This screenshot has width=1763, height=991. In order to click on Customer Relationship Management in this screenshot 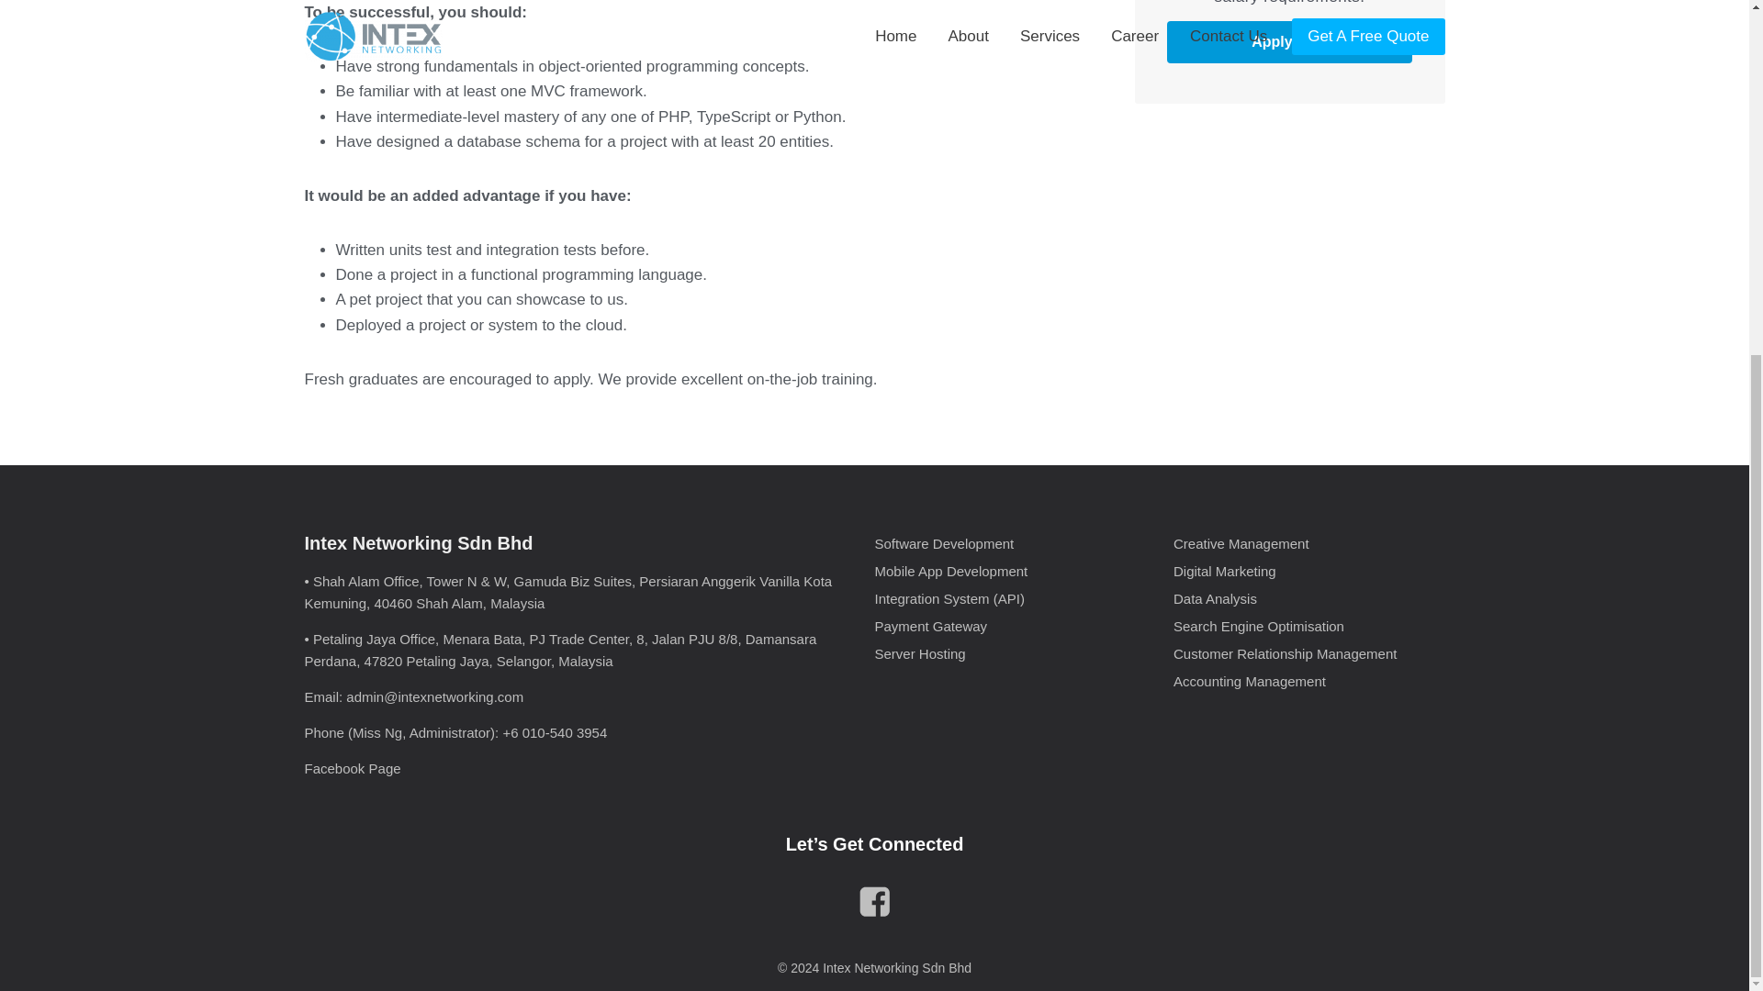, I will do `click(1309, 652)`.